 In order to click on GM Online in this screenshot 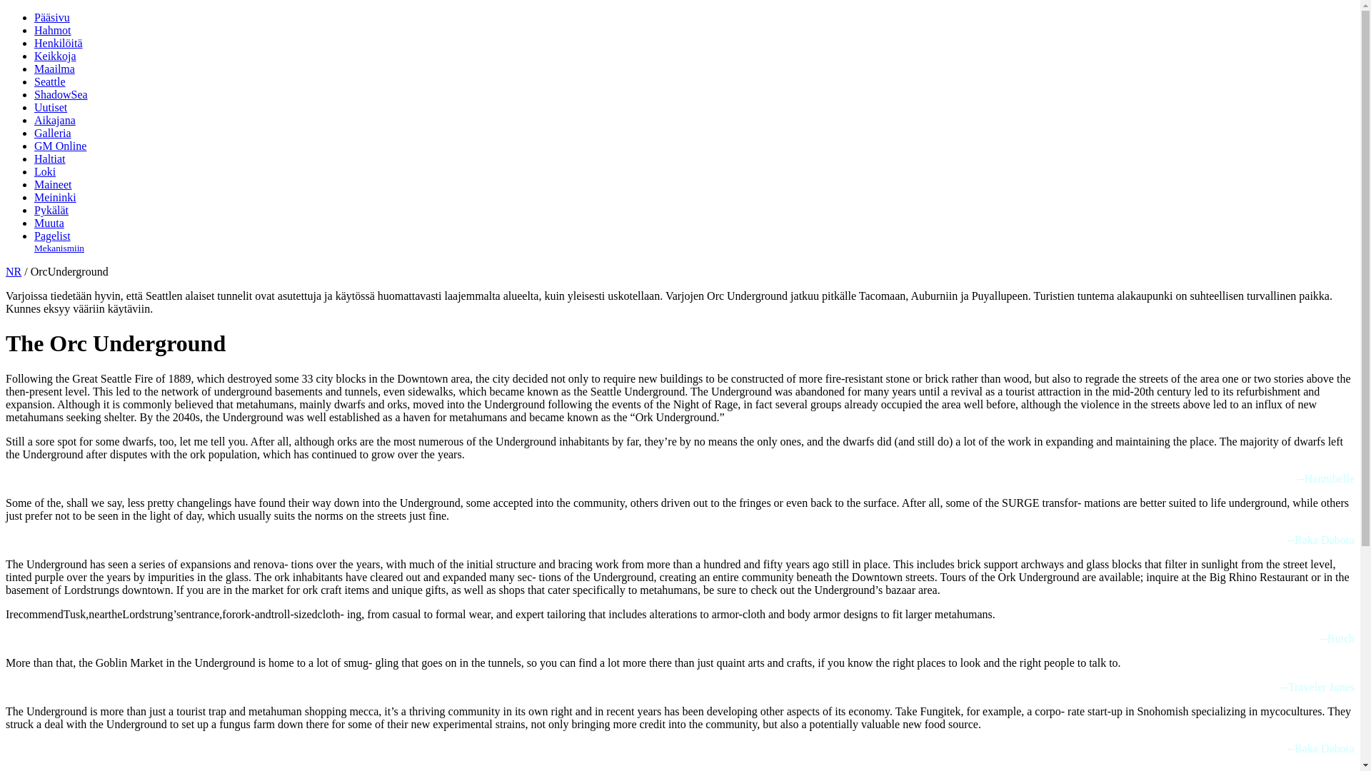, I will do `click(60, 146)`.